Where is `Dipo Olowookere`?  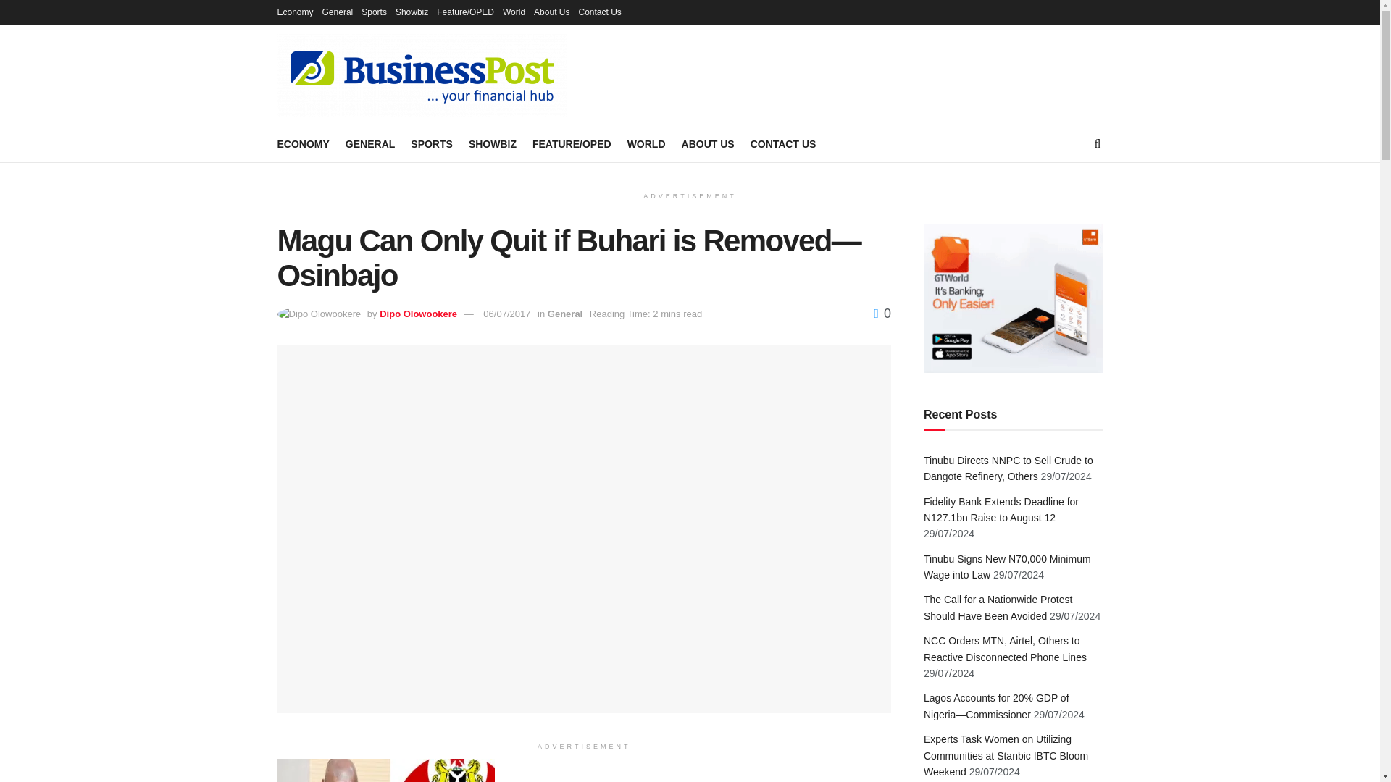 Dipo Olowookere is located at coordinates (419, 313).